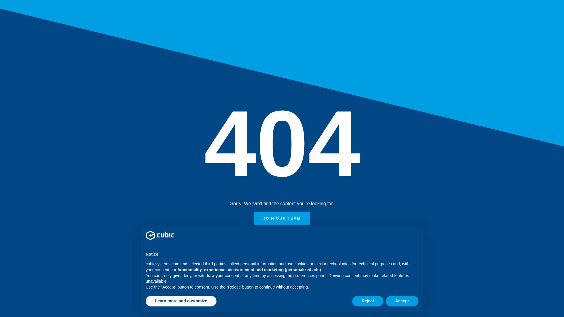 The height and width of the screenshot is (317, 564). I want to click on Learn more and customize, so click(181, 301).